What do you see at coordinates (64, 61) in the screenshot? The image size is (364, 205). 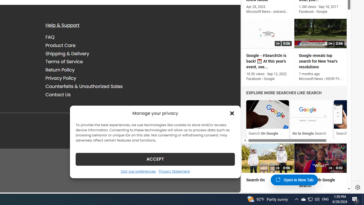 I see `Terms of Service` at bounding box center [64, 61].